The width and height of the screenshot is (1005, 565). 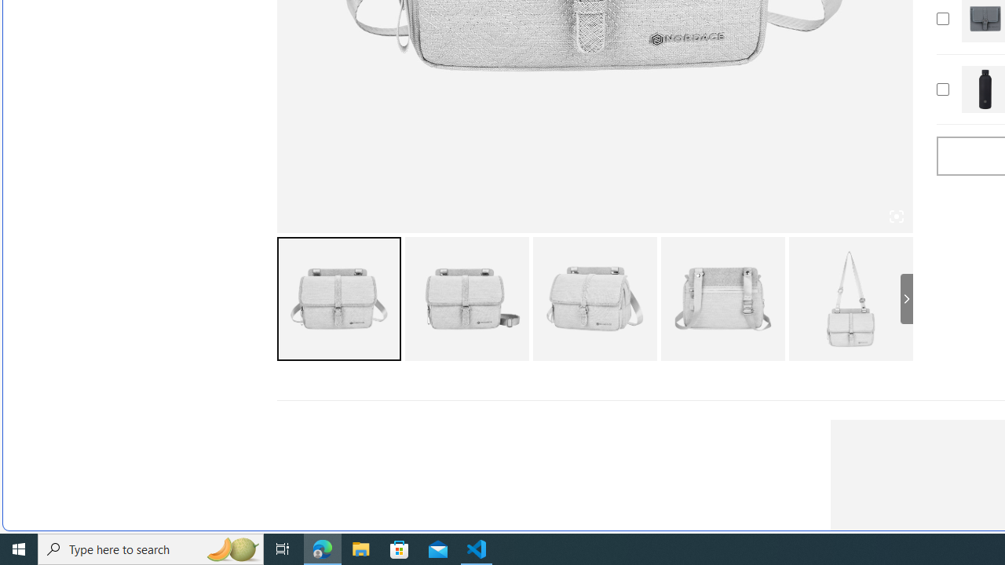 What do you see at coordinates (895, 217) in the screenshot?
I see `Class: iconic-woothumbs-fullscreen` at bounding box center [895, 217].